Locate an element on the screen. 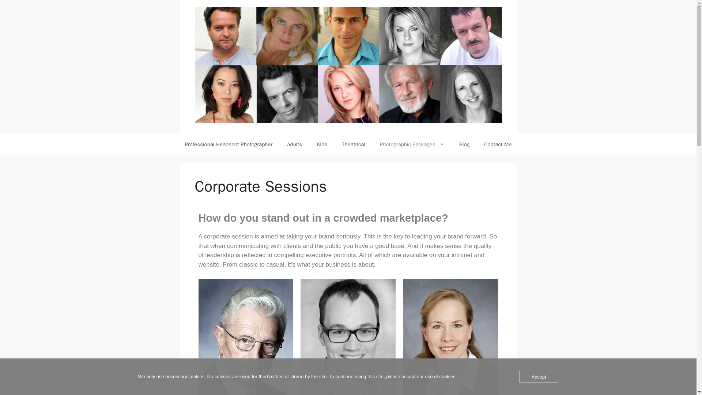 This screenshot has width=702, height=395. Theatrical is located at coordinates (354, 144).